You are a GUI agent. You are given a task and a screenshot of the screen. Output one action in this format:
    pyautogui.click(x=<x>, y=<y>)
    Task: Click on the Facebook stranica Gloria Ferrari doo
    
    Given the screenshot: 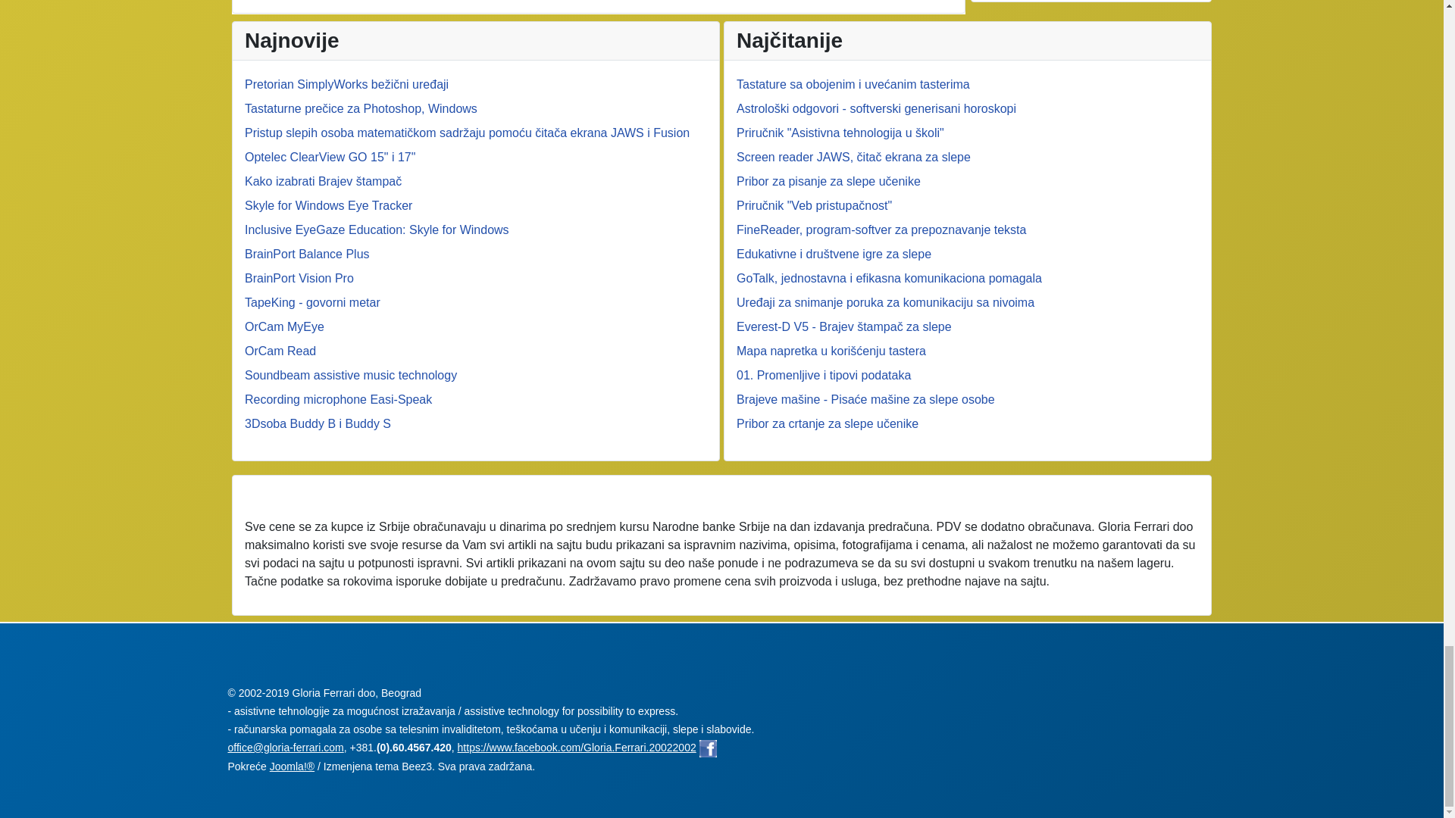 What is the action you would take?
    pyautogui.click(x=708, y=747)
    